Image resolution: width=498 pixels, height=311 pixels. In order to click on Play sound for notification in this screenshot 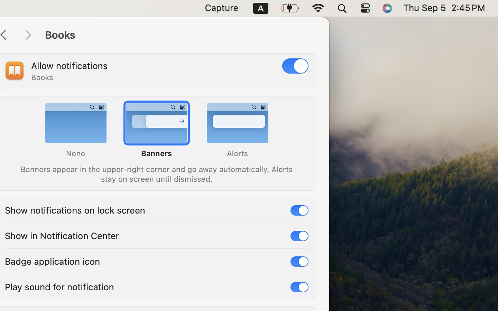, I will do `click(59, 286)`.